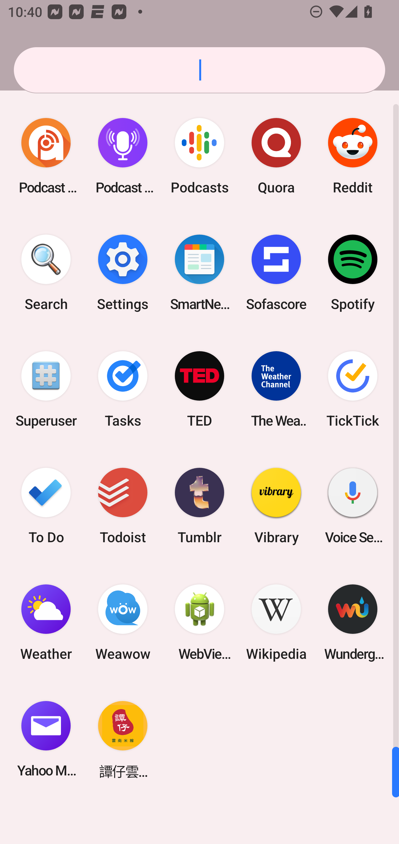  Describe the element at coordinates (46, 273) in the screenshot. I see `Search` at that location.